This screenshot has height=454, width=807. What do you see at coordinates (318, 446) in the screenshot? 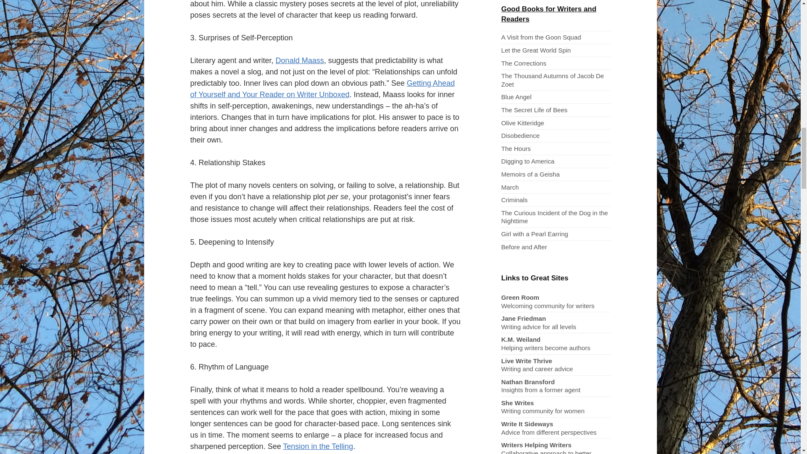
I see `Tension in the Telling` at bounding box center [318, 446].